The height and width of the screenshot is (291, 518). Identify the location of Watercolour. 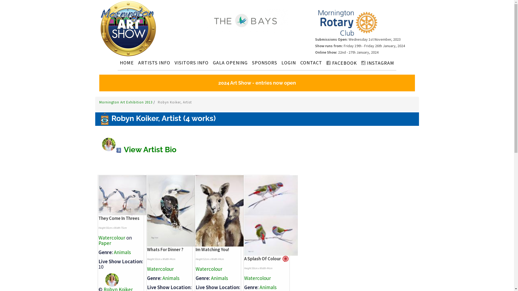
(257, 278).